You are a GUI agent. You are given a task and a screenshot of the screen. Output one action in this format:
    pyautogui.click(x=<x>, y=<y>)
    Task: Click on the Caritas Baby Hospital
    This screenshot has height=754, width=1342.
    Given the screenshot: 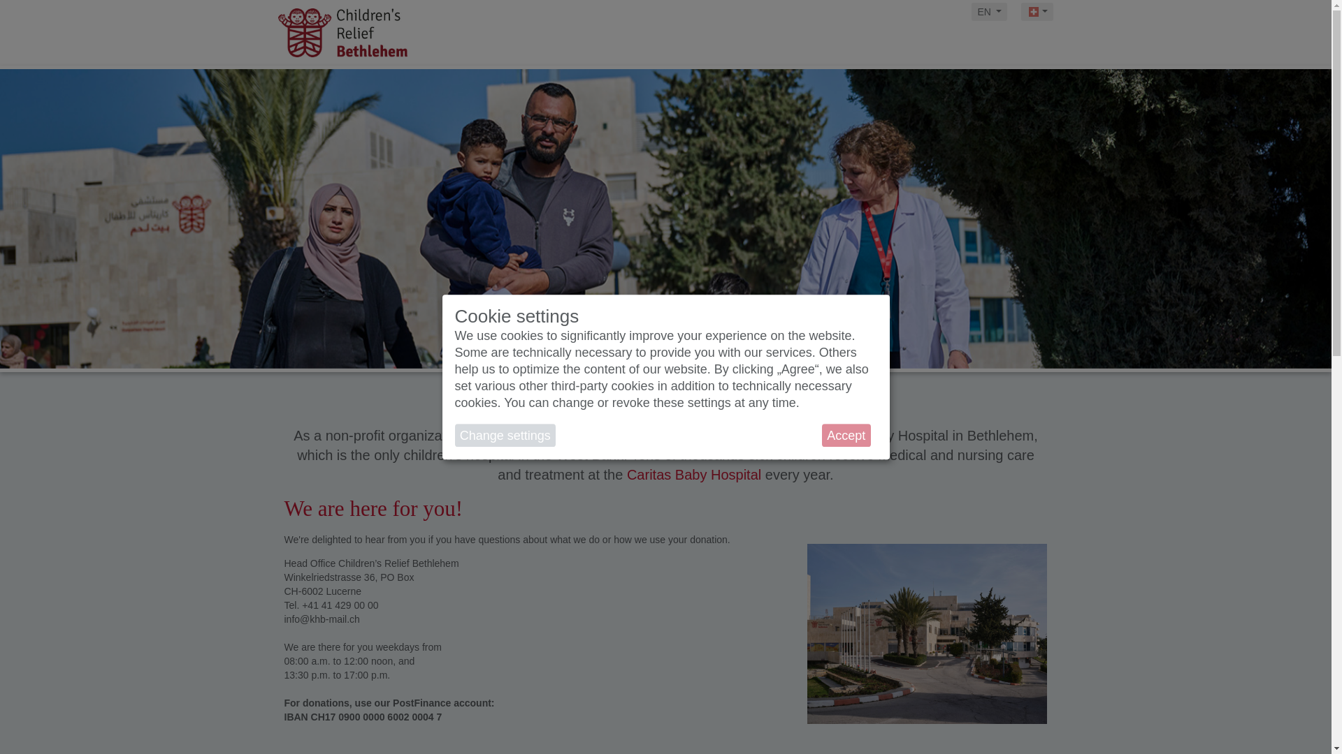 What is the action you would take?
    pyautogui.click(x=693, y=475)
    